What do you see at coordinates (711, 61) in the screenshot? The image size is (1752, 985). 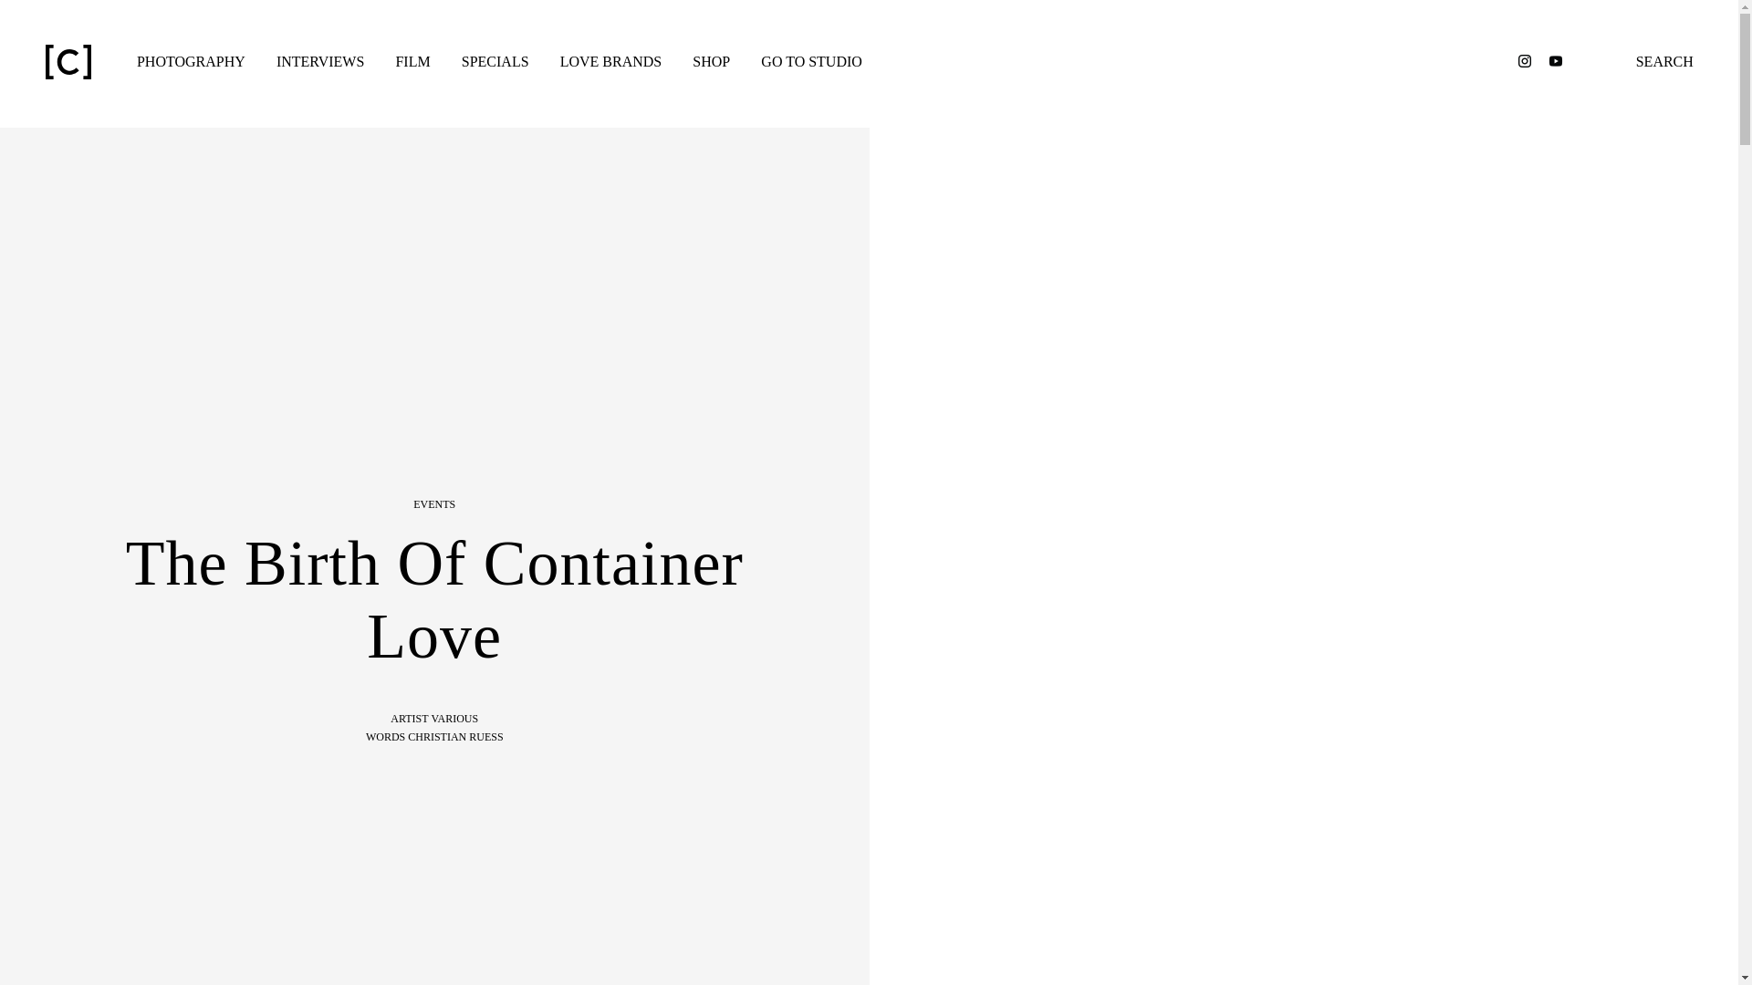 I see `SHOP` at bounding box center [711, 61].